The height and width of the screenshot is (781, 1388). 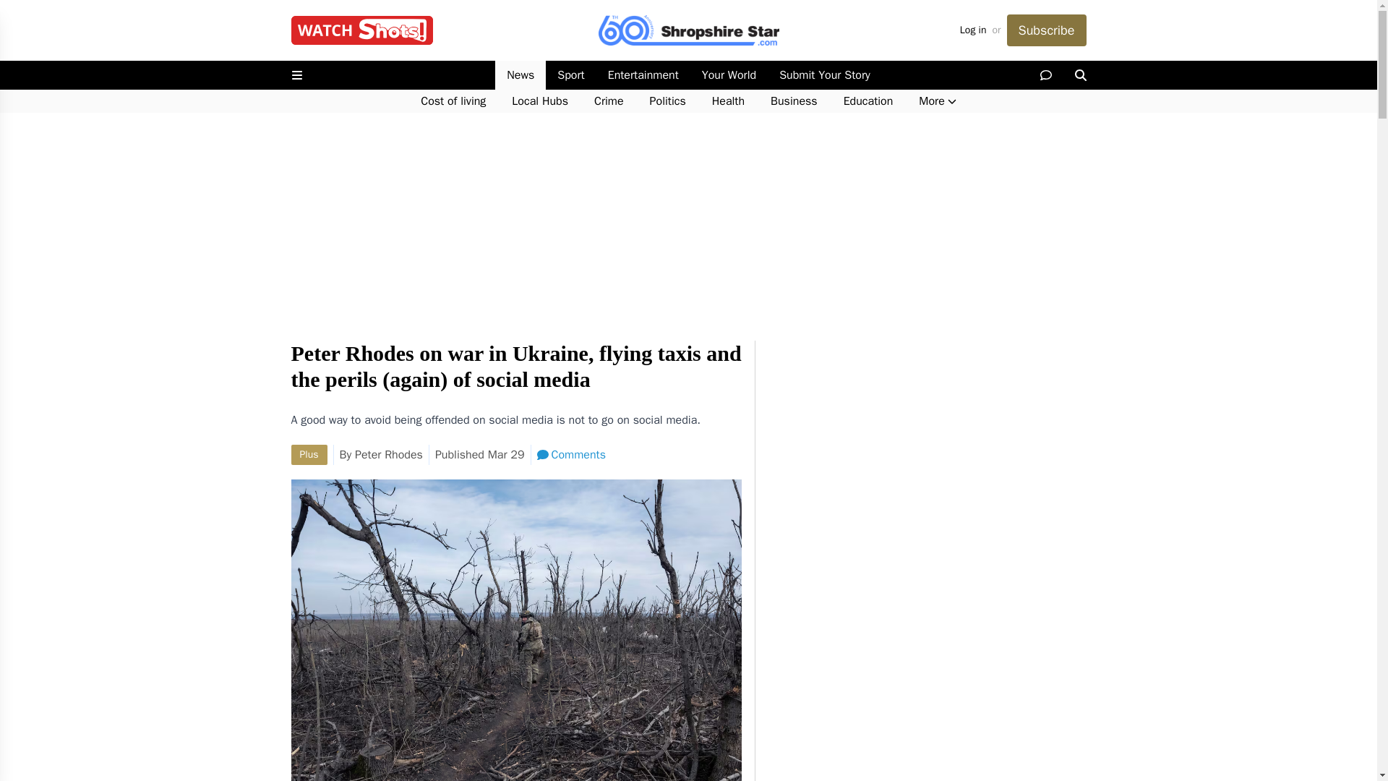 I want to click on Politics, so click(x=668, y=101).